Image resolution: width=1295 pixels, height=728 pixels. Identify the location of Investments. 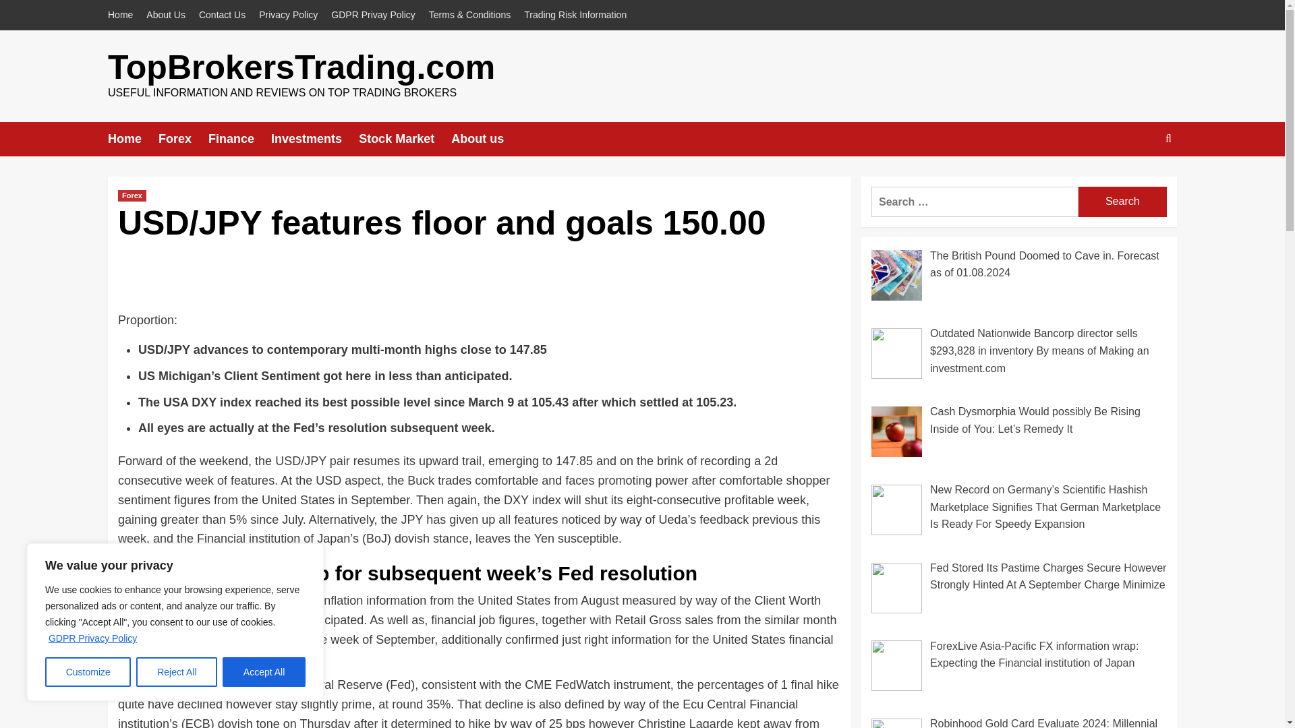
(314, 139).